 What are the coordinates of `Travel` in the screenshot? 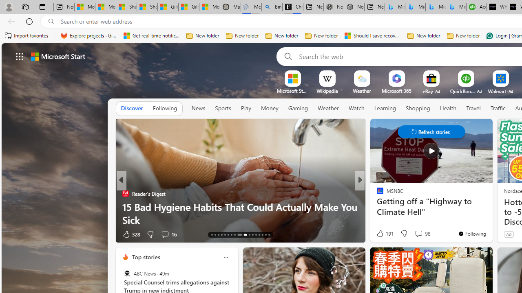 It's located at (473, 108).